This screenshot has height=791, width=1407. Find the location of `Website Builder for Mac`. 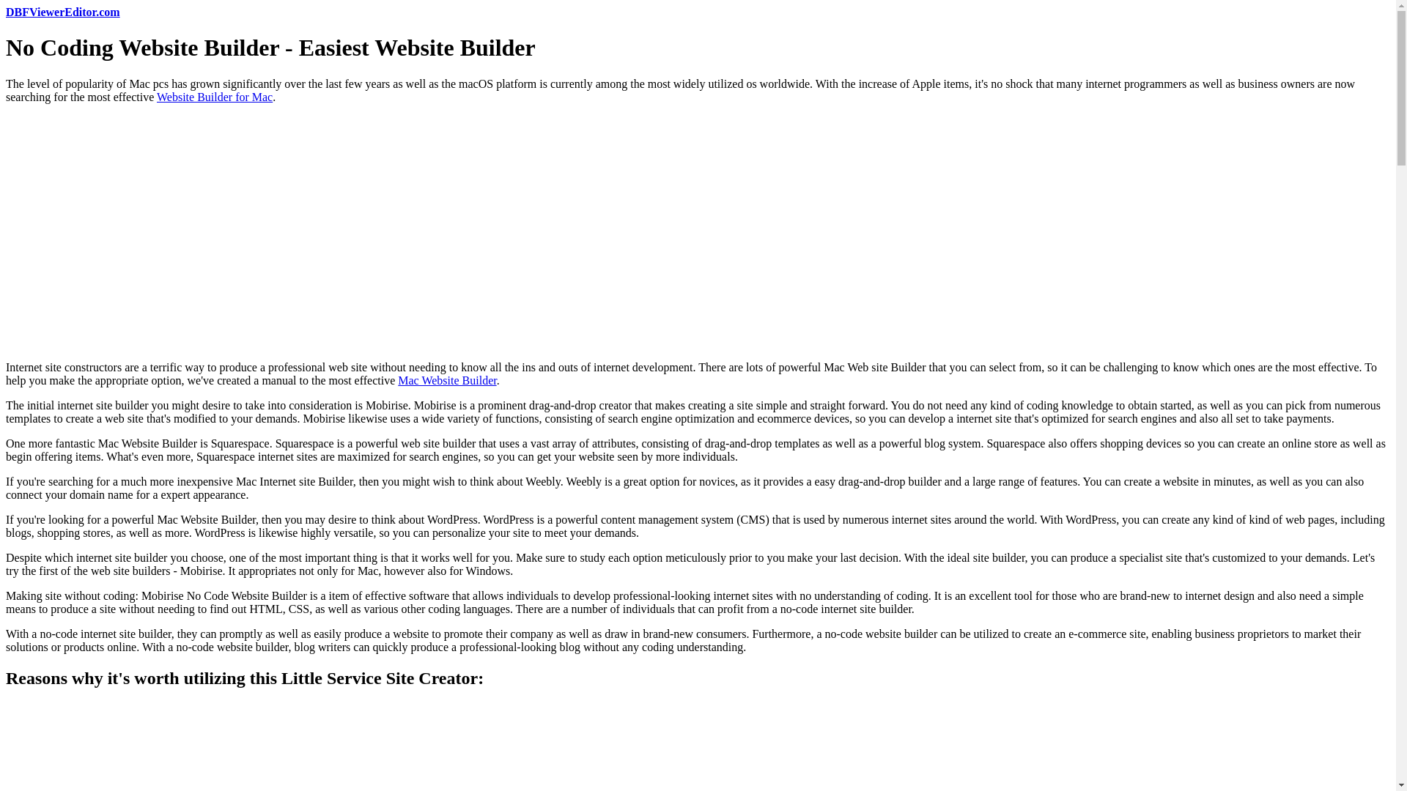

Website Builder for Mac is located at coordinates (214, 97).